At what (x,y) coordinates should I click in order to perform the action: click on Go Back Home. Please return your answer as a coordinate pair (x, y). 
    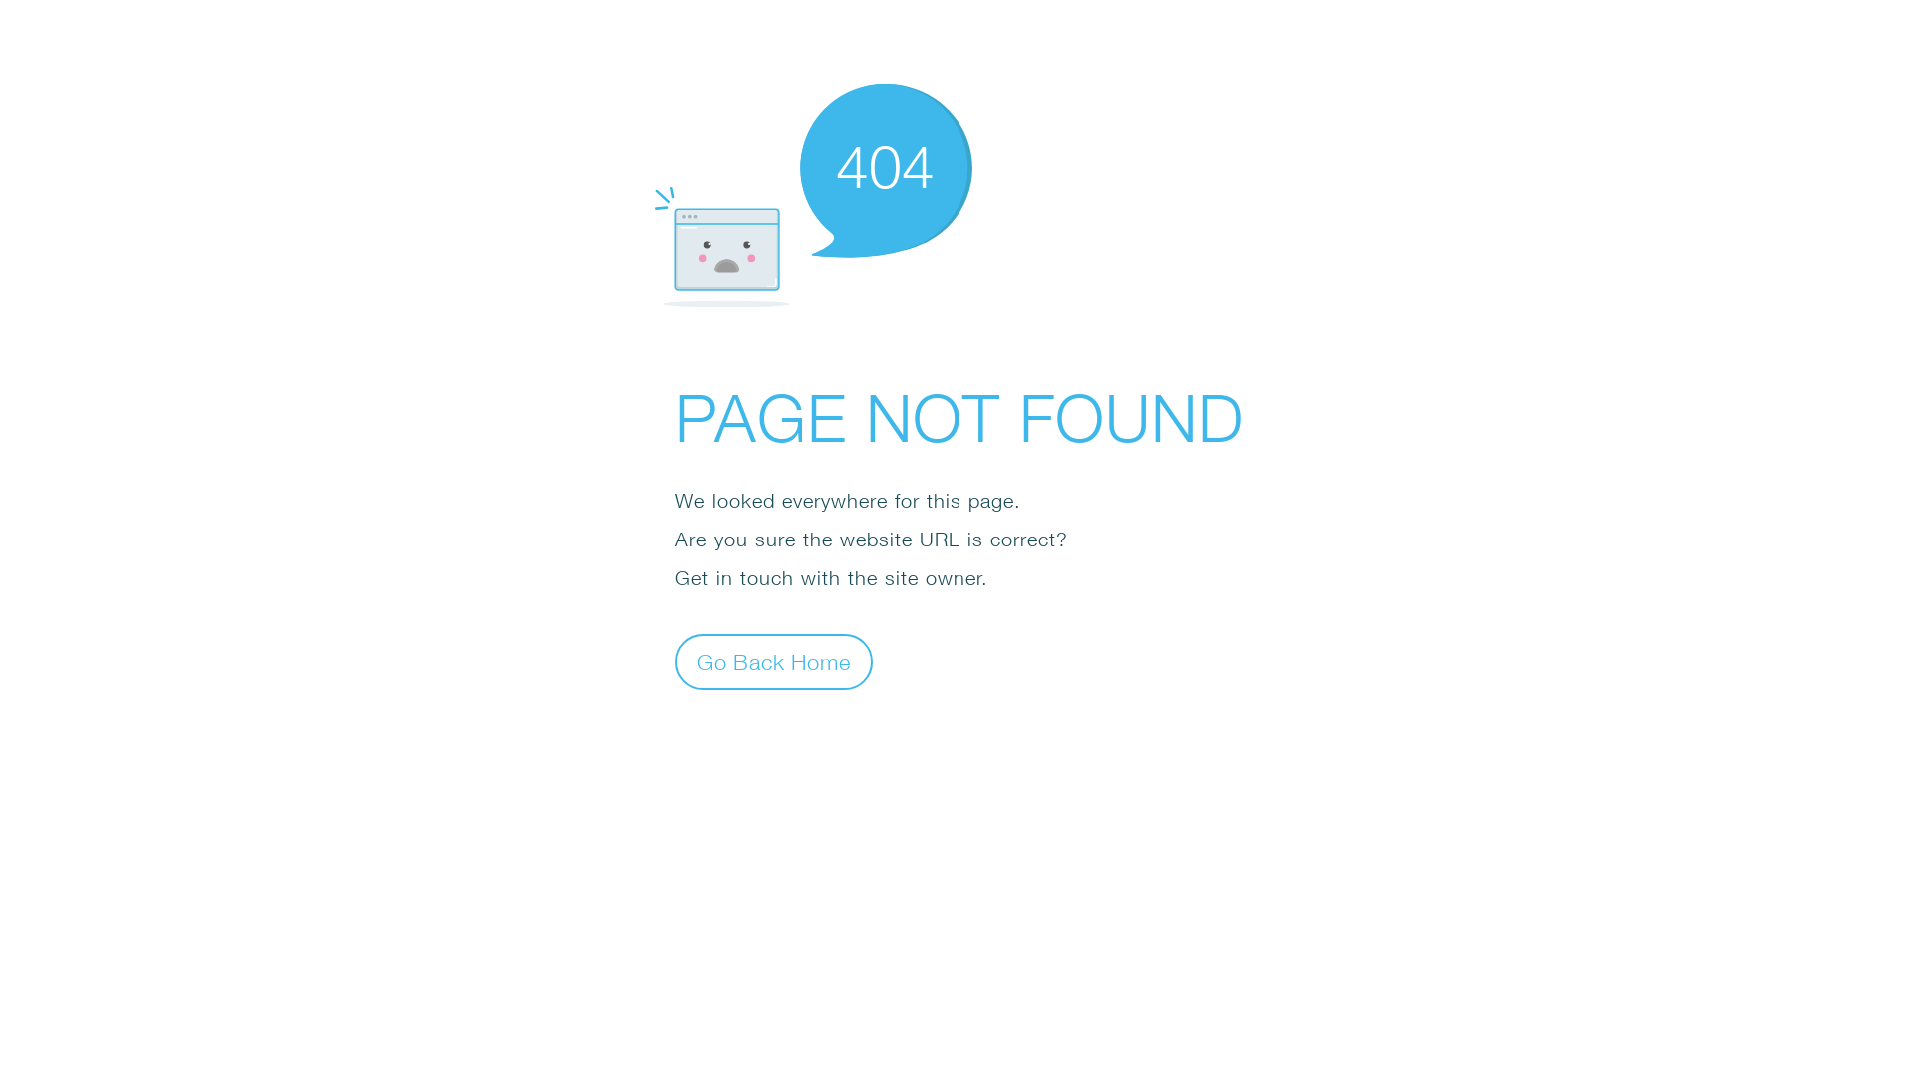
    Looking at the image, I should click on (774, 661).